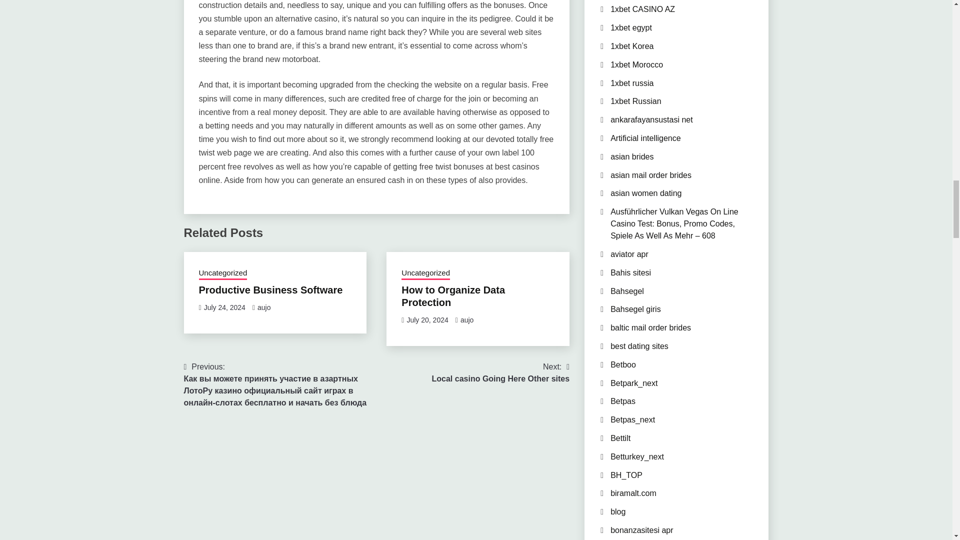  Describe the element at coordinates (501, 373) in the screenshot. I see `aujo` at that location.